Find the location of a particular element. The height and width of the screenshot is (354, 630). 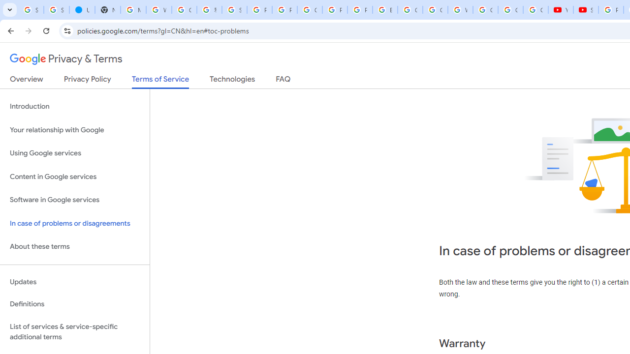

Who is my administrator? - Google Account Help is located at coordinates (159, 10).